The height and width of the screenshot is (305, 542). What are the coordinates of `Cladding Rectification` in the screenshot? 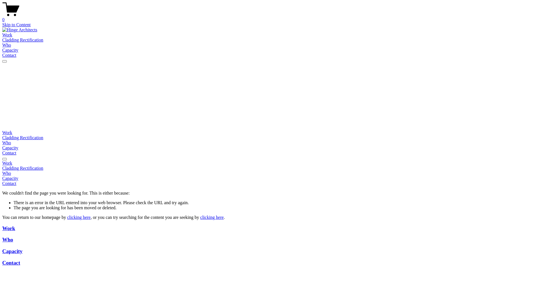 It's located at (23, 138).